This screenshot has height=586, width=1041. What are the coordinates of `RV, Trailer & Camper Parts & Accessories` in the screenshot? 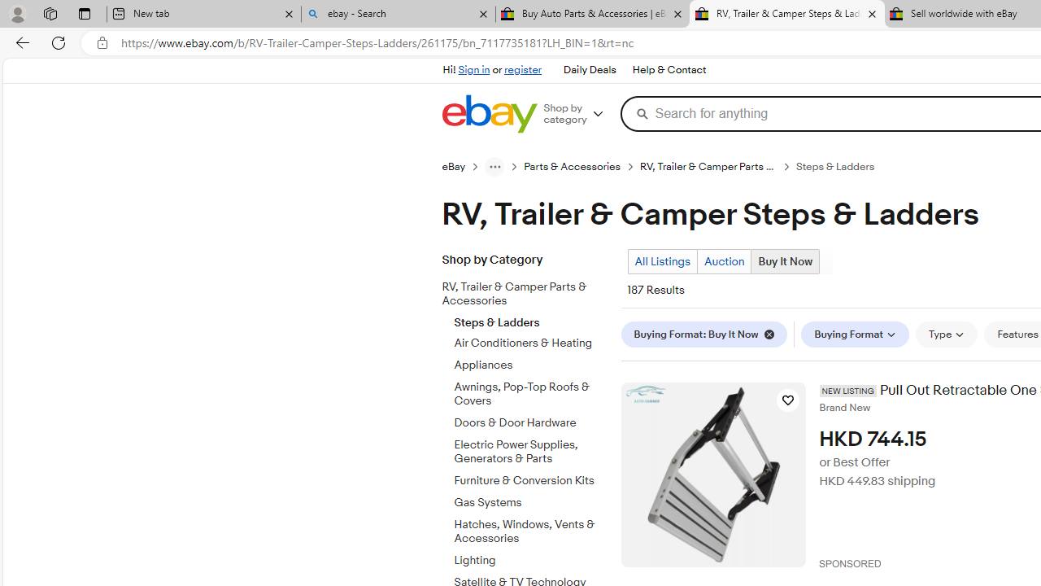 It's located at (519, 295).